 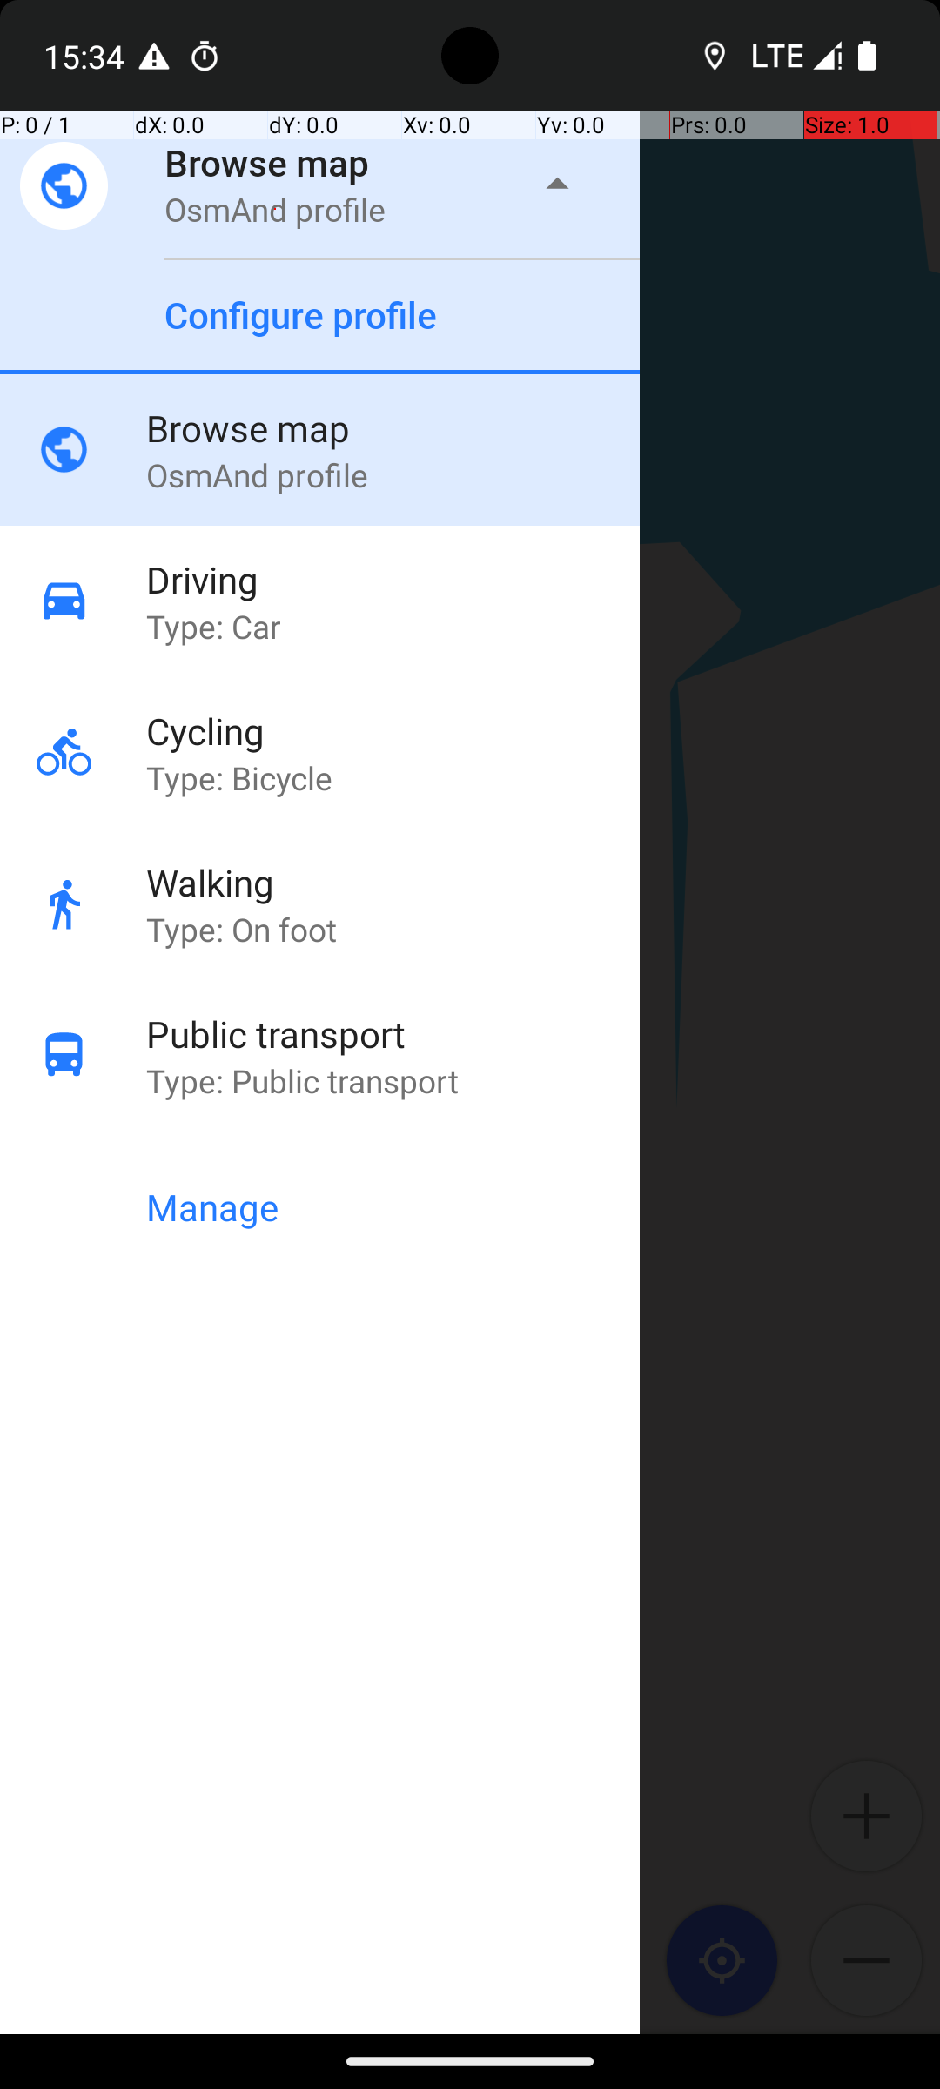 I want to click on Configure profile, so click(x=301, y=315).